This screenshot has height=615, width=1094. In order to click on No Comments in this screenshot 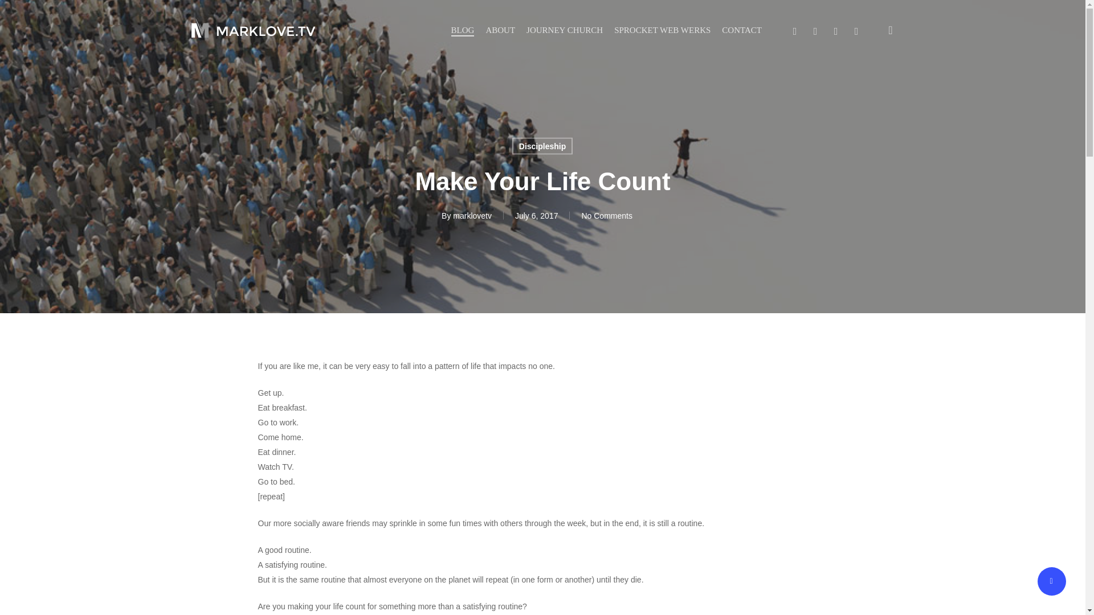, I will do `click(606, 215)`.